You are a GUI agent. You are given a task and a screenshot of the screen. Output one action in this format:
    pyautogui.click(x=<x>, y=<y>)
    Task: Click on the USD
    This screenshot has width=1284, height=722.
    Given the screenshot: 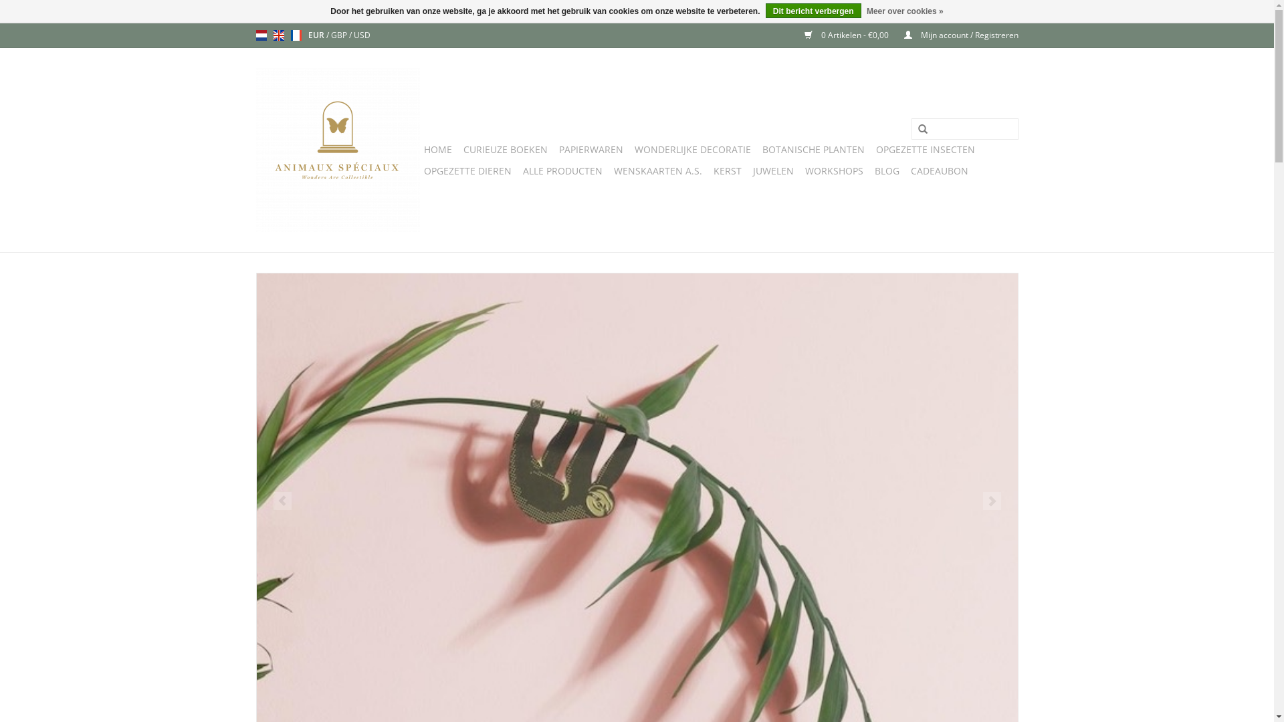 What is the action you would take?
    pyautogui.click(x=361, y=35)
    